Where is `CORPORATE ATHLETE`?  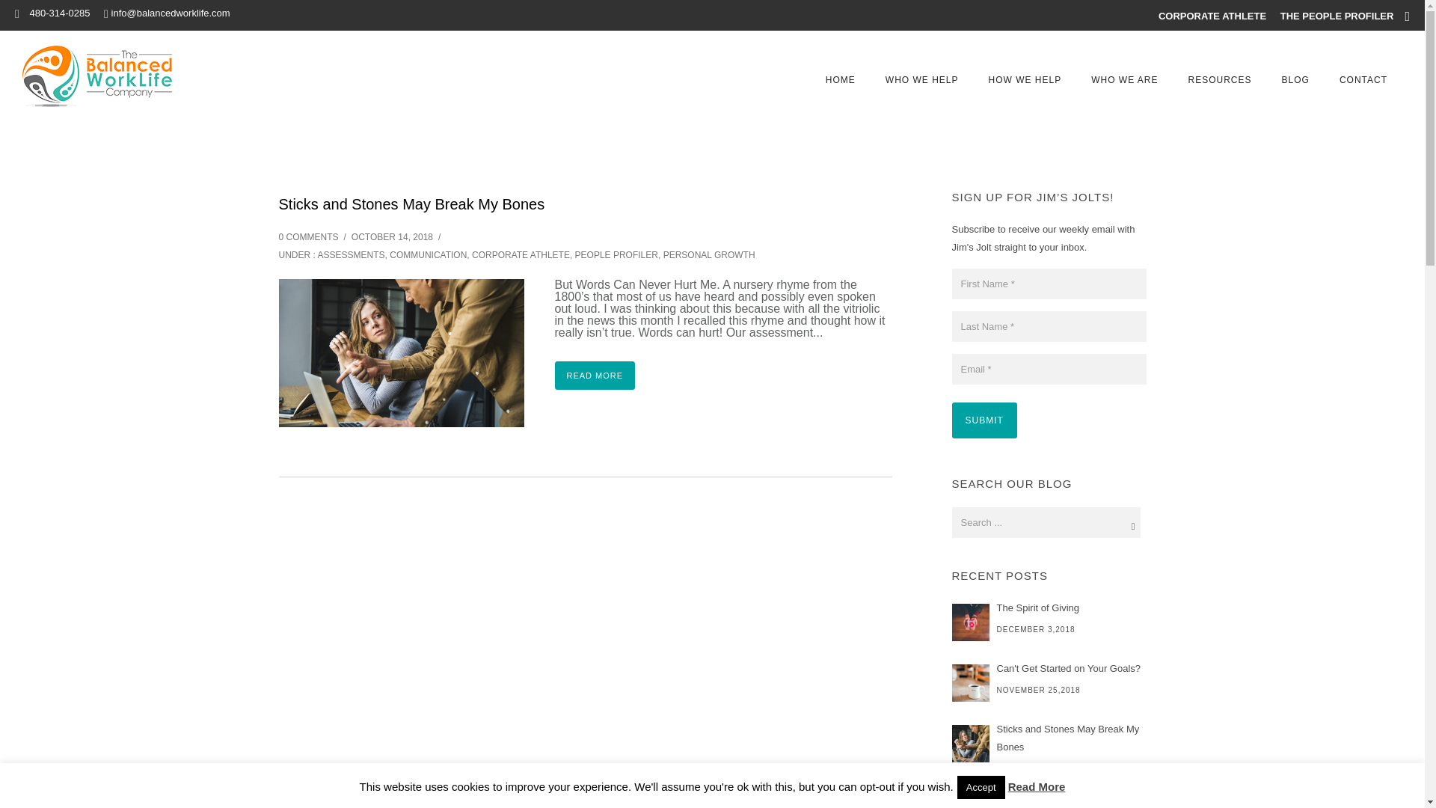
CORPORATE ATHLETE is located at coordinates (1212, 16).